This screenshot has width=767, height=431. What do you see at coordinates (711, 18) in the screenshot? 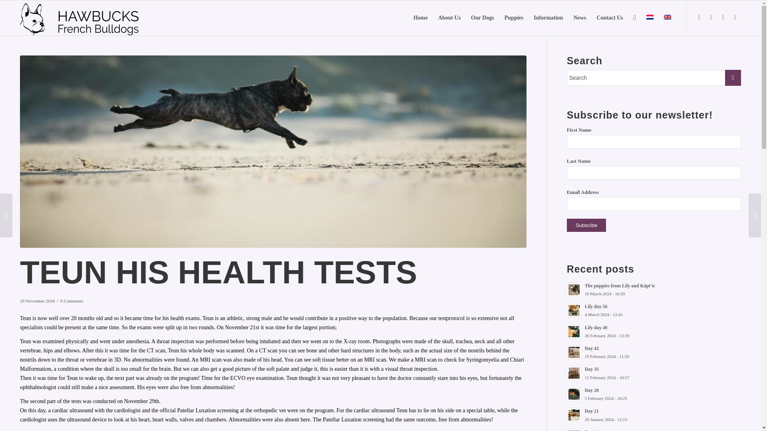
I see `Mail` at bounding box center [711, 18].